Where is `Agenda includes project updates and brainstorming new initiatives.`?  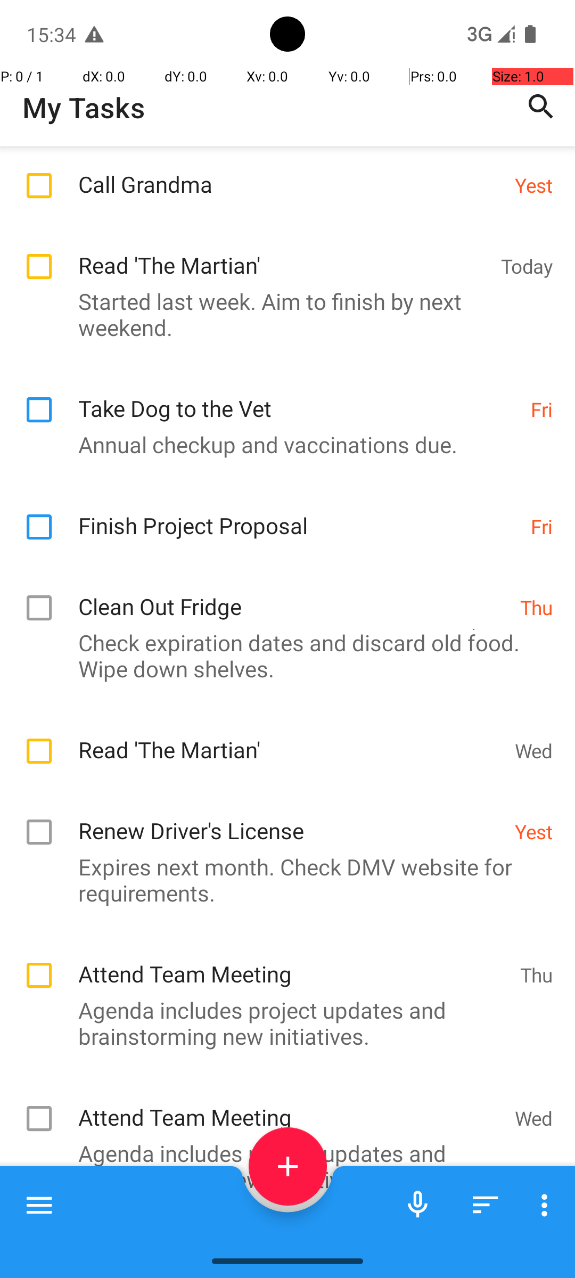 Agenda includes project updates and brainstorming new initiatives. is located at coordinates (282, 1023).